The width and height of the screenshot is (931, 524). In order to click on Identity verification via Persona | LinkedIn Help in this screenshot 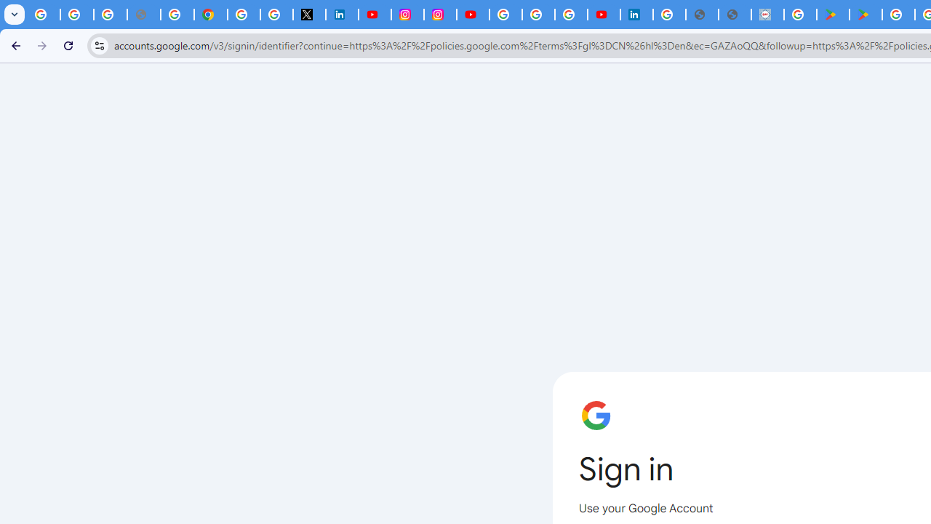, I will do `click(636, 15)`.